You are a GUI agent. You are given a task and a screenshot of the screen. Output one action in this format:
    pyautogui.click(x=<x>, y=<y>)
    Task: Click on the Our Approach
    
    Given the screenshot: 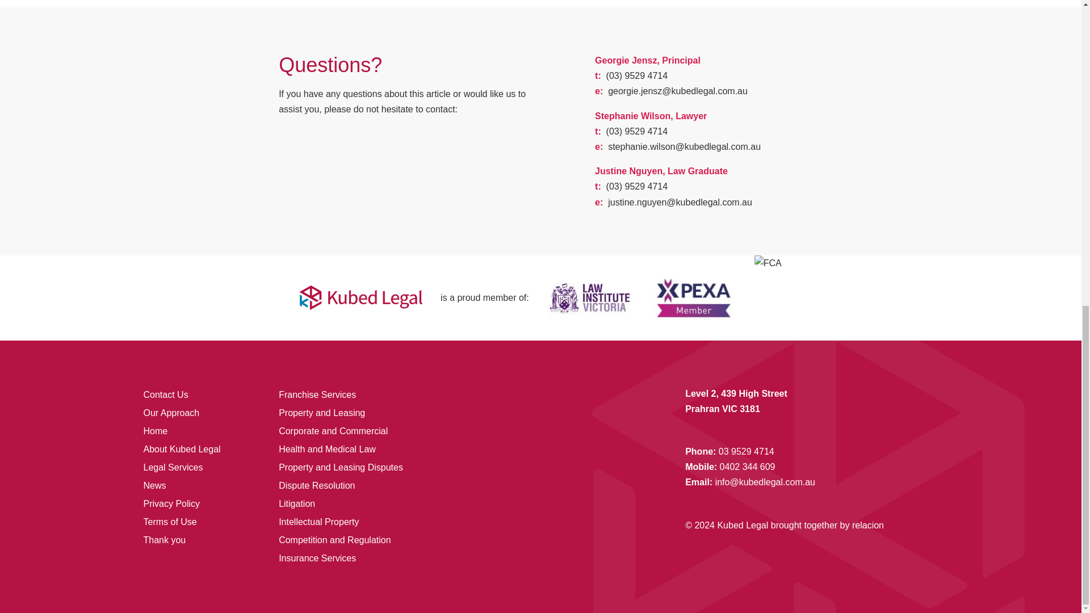 What is the action you would take?
    pyautogui.click(x=171, y=413)
    